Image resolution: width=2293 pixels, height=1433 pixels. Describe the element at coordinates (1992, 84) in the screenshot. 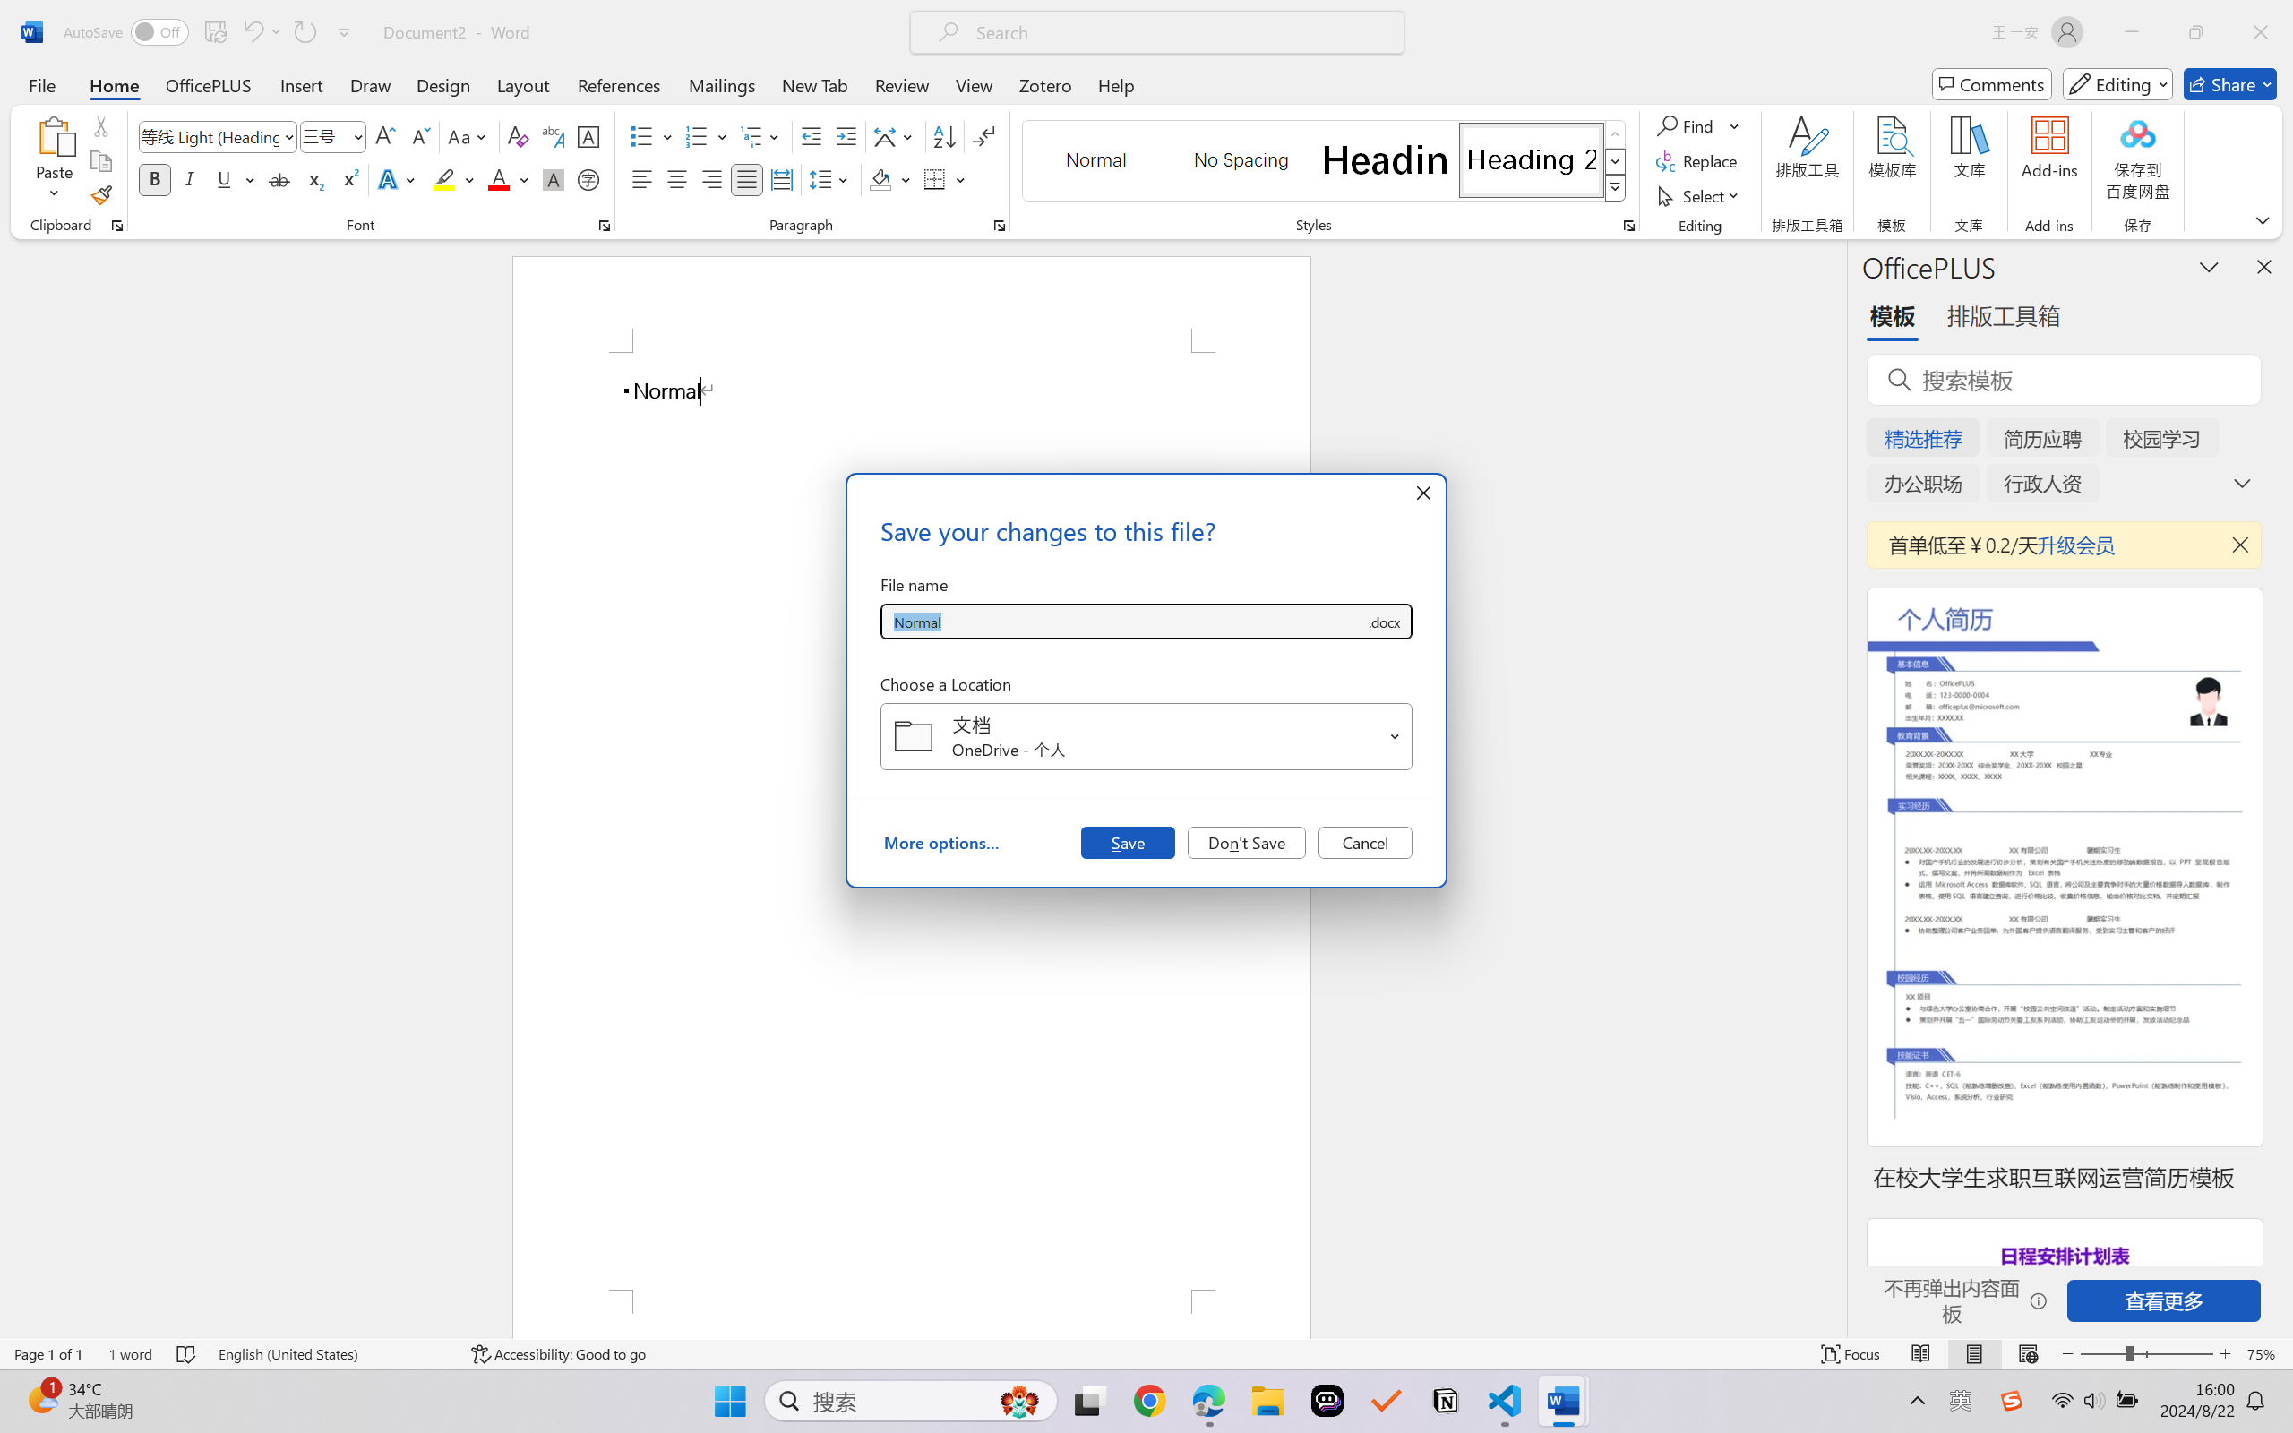

I see `Comments` at that location.